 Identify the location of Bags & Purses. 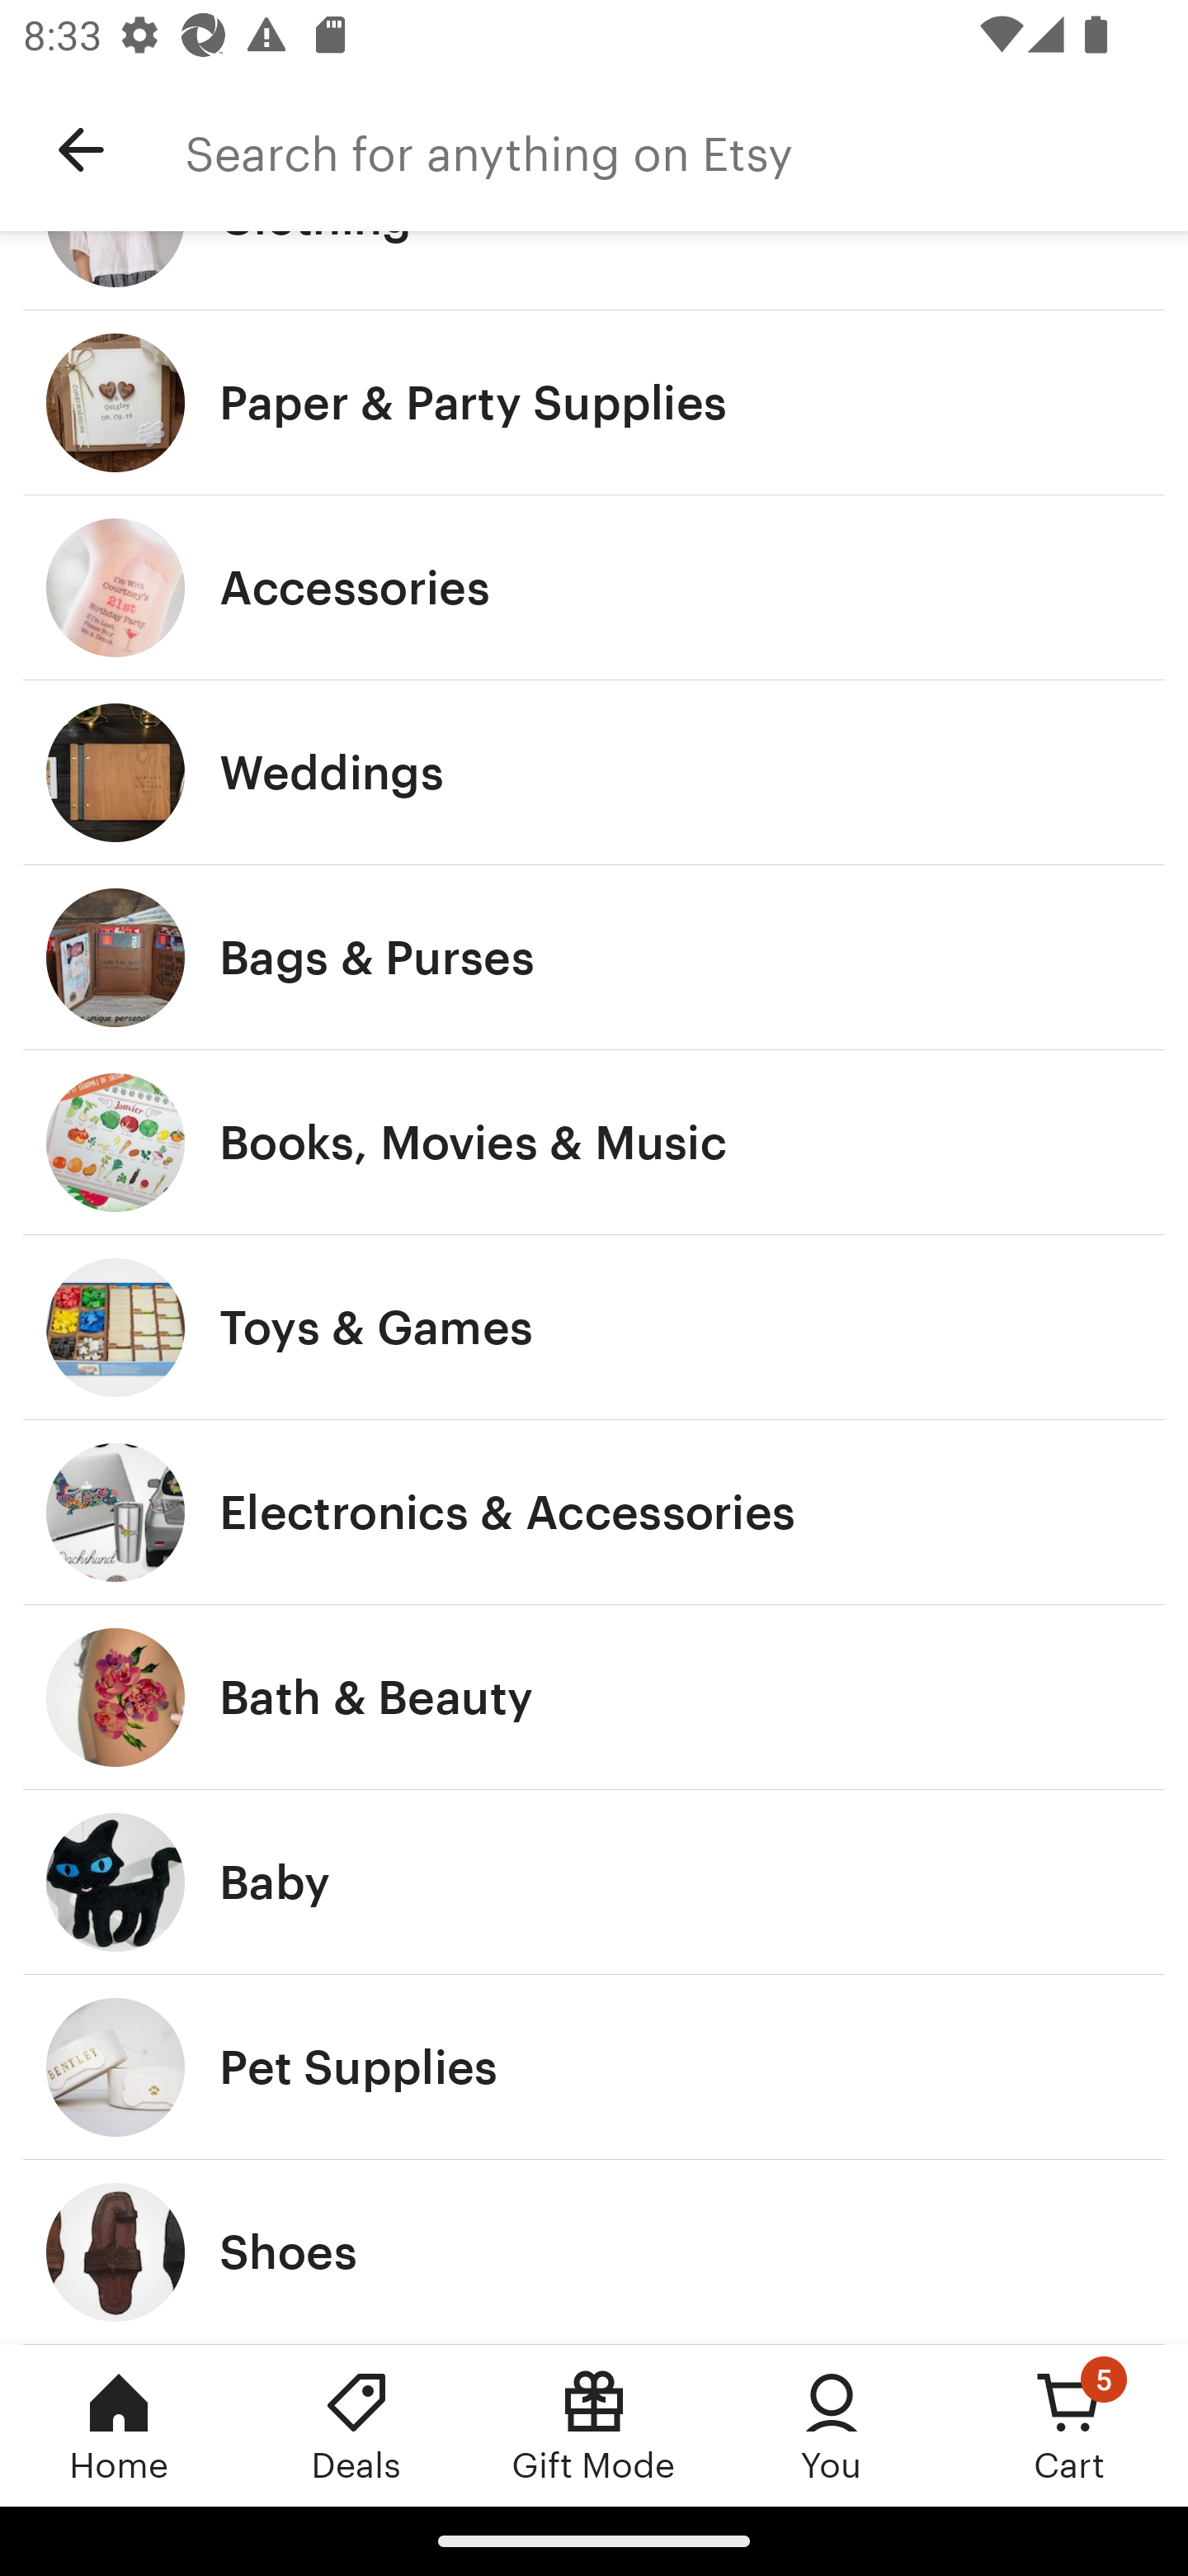
(594, 958).